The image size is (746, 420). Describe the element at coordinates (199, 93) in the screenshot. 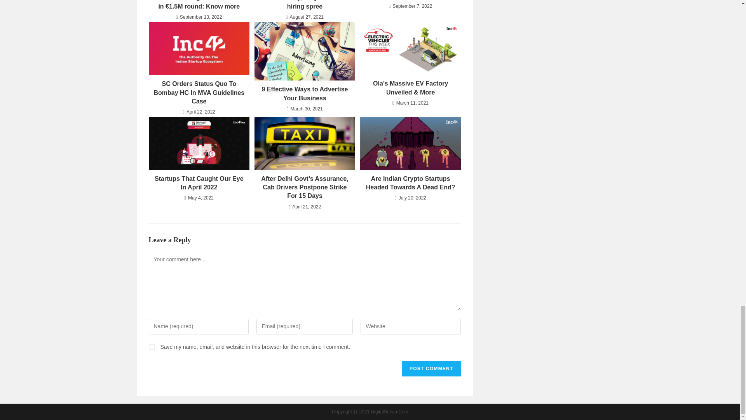

I see `SC Orders Status Quo To Bombay HC In MVA Guidelines Case` at that location.